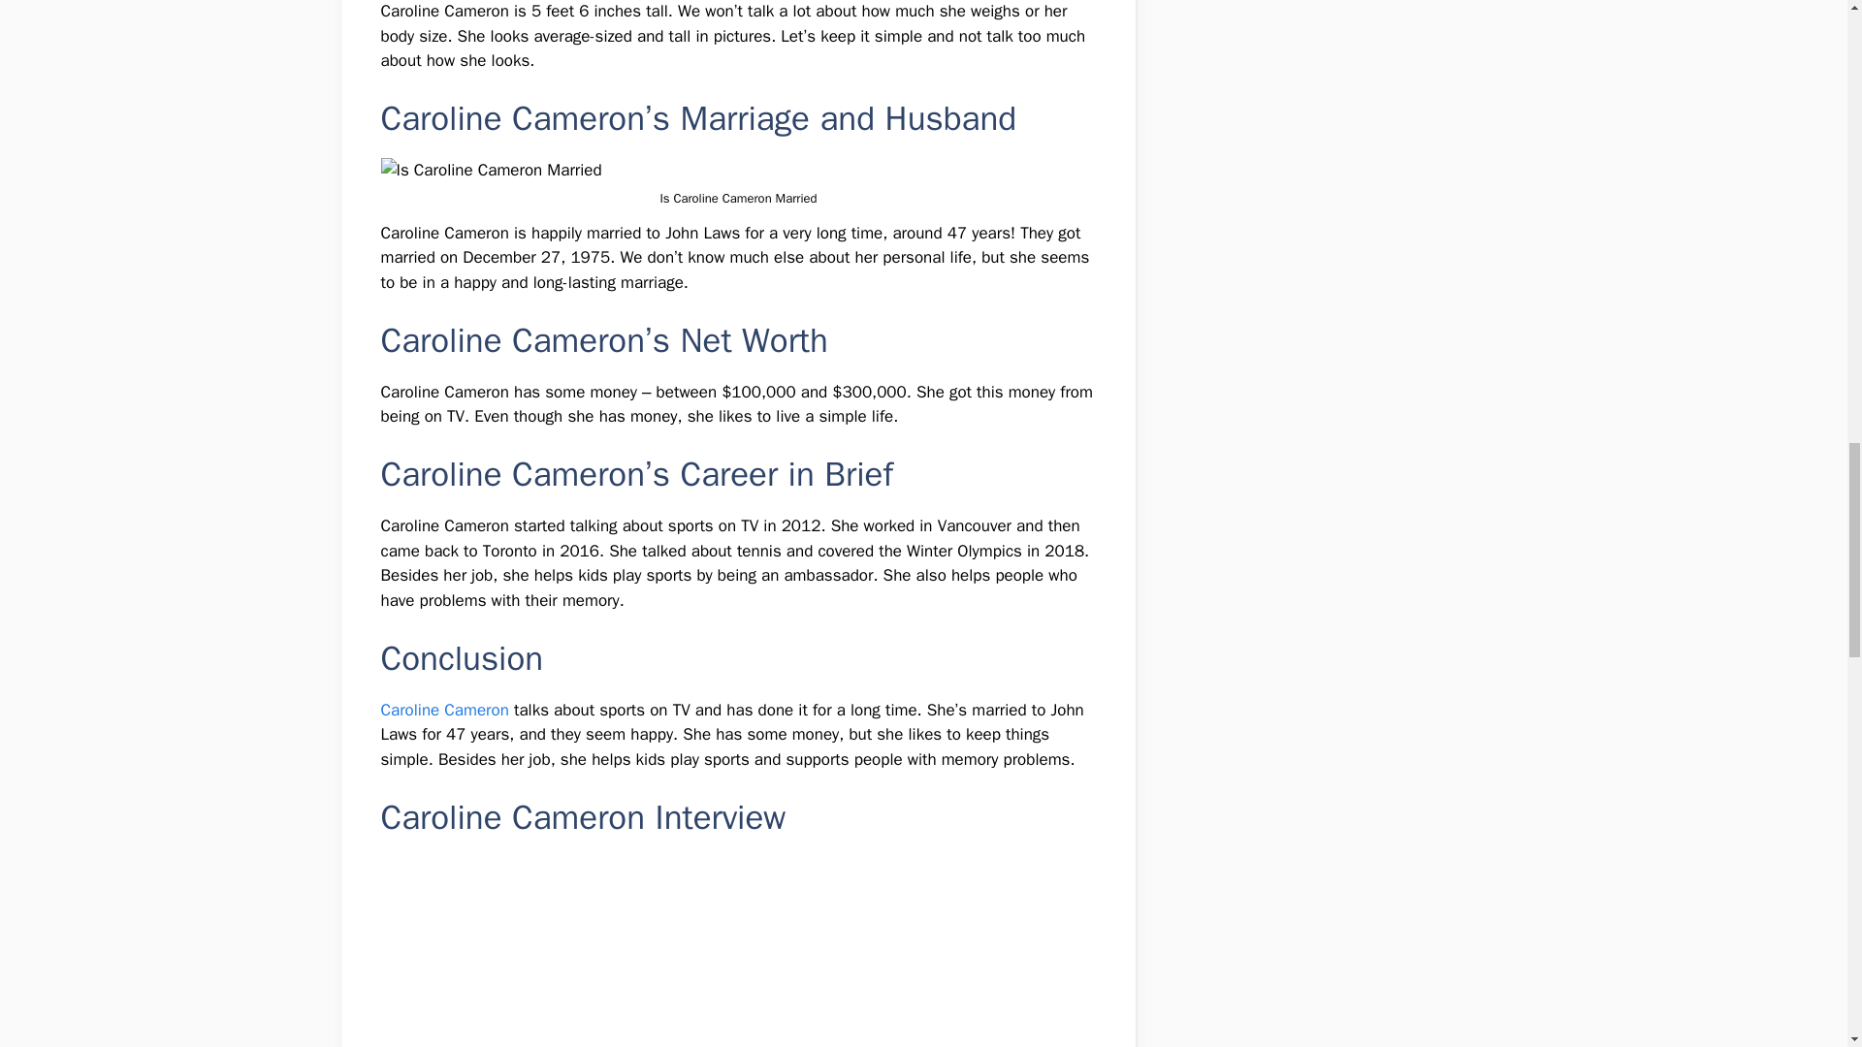 The height and width of the screenshot is (1047, 1862). Describe the element at coordinates (444, 710) in the screenshot. I see `Caroline Cameron` at that location.